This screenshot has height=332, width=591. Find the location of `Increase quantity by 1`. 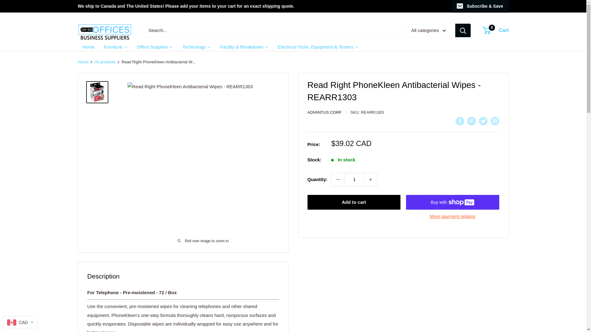

Increase quantity by 1 is located at coordinates (496, 30).